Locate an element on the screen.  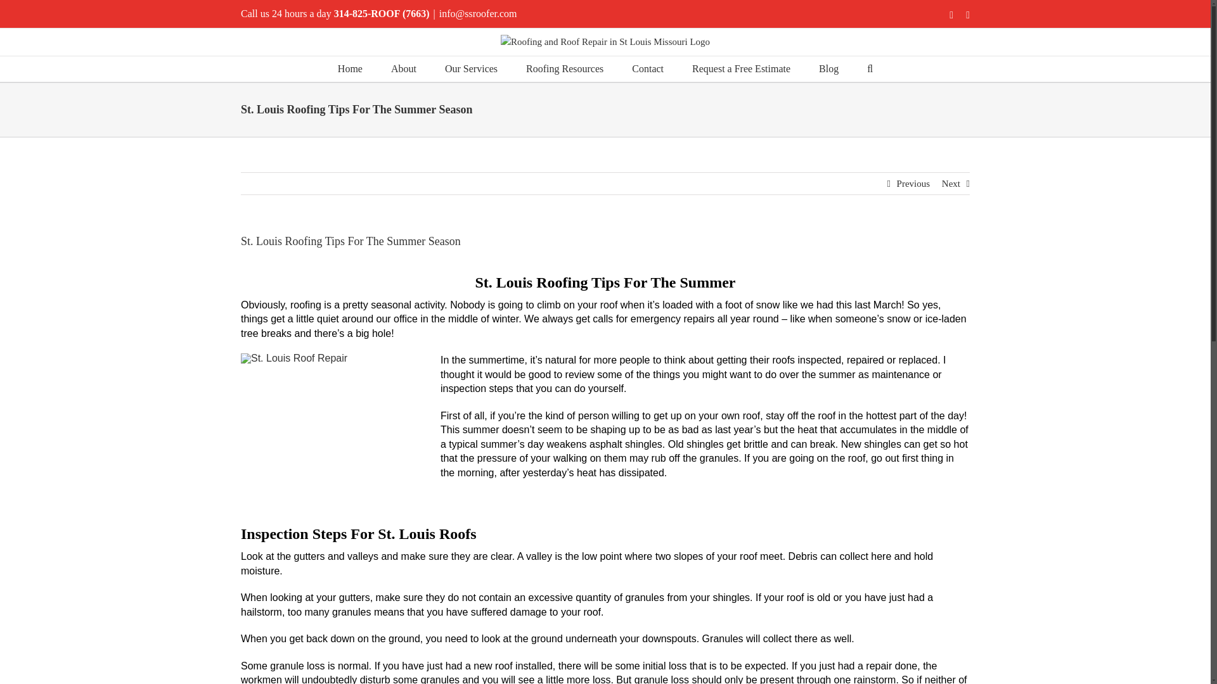
Contact is located at coordinates (647, 68).